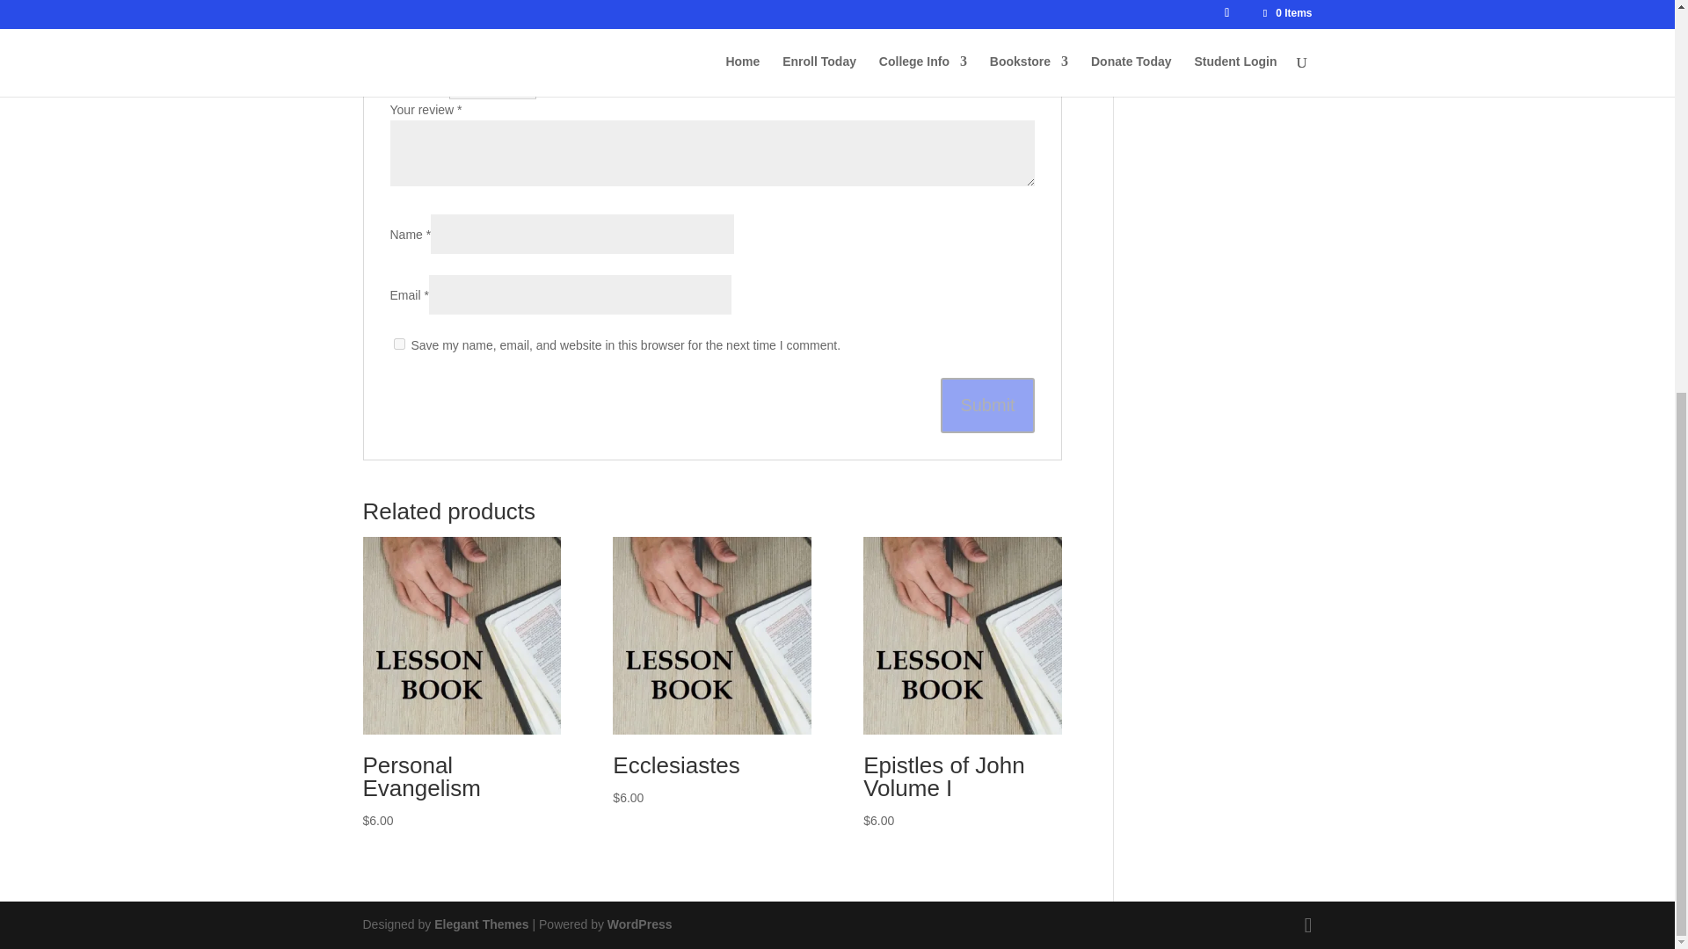 The height and width of the screenshot is (949, 1688). Describe the element at coordinates (480, 924) in the screenshot. I see `Premium WordPress Themes` at that location.